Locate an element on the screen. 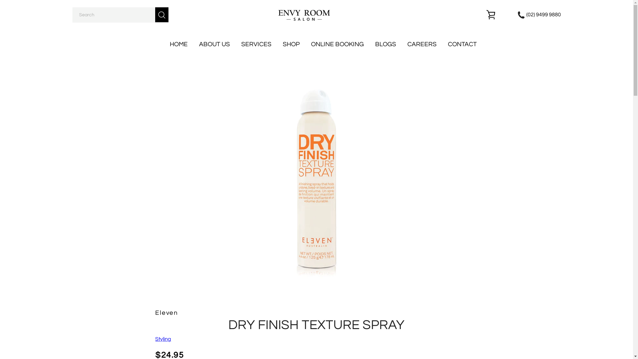 The width and height of the screenshot is (638, 359). SERVICES
SERVICES is located at coordinates (257, 44).